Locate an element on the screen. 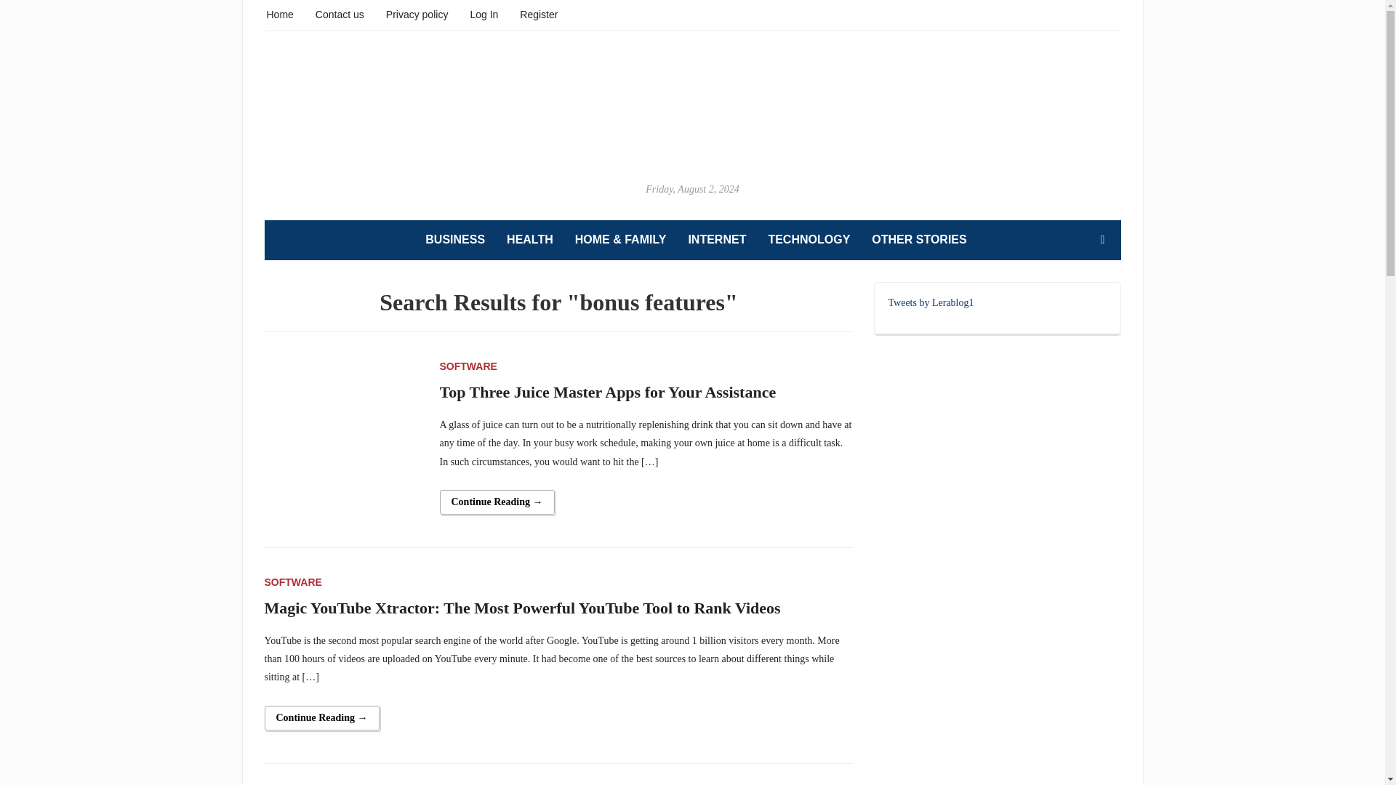  Permalink to Top Three Juice Master Apps for Your Assistance is located at coordinates (497, 502).